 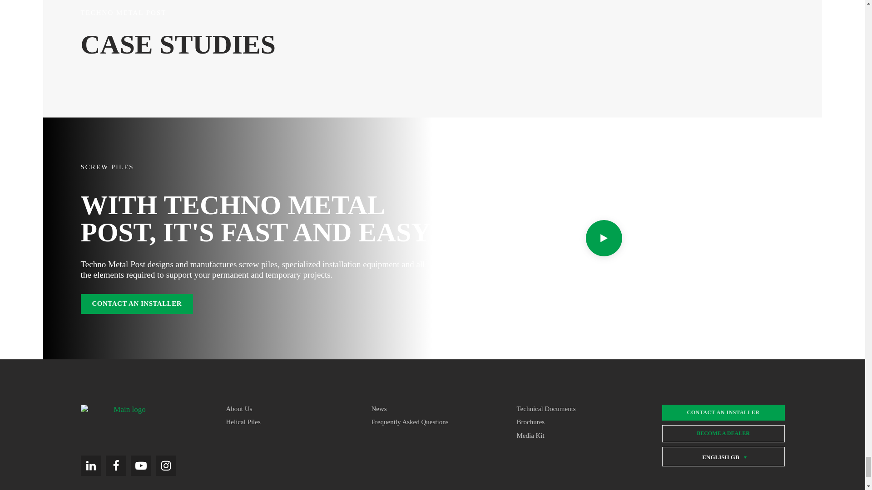 What do you see at coordinates (165, 465) in the screenshot?
I see `Instagram` at bounding box center [165, 465].